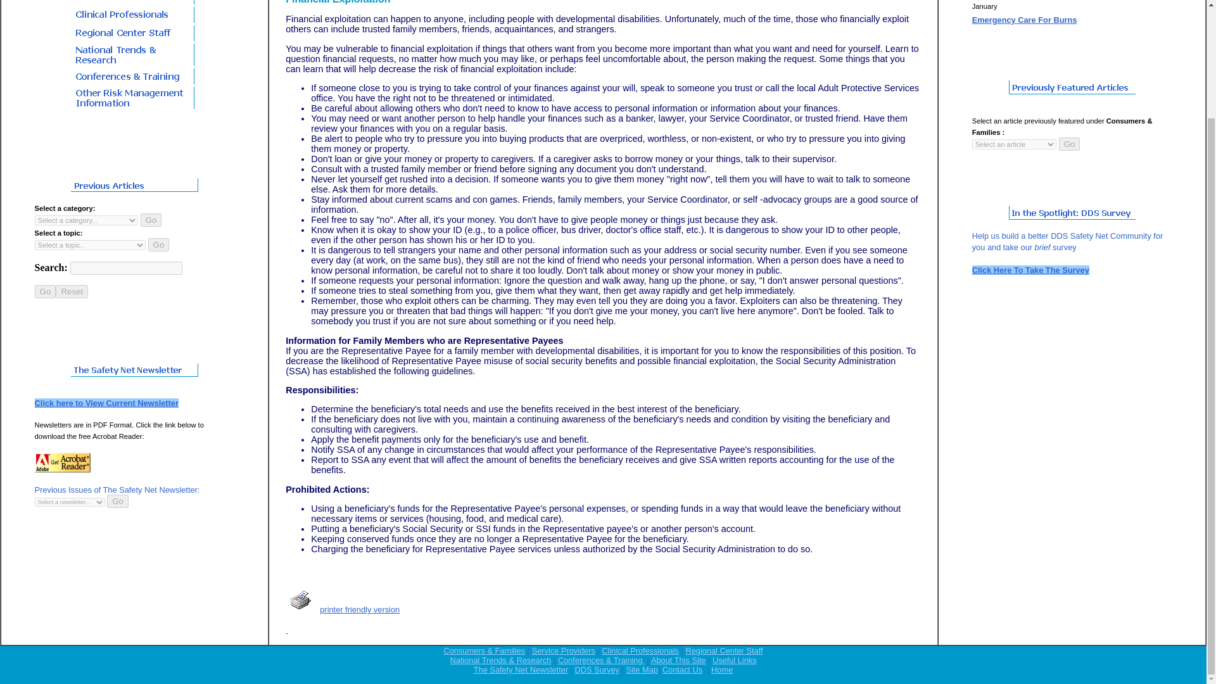  What do you see at coordinates (722, 669) in the screenshot?
I see `Home` at bounding box center [722, 669].